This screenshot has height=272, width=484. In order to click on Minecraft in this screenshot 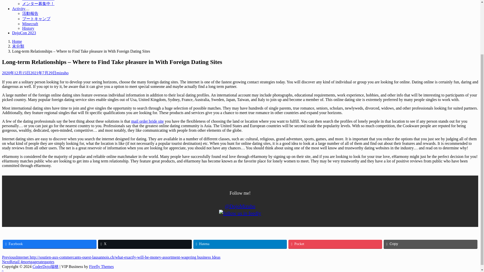, I will do `click(30, 24)`.